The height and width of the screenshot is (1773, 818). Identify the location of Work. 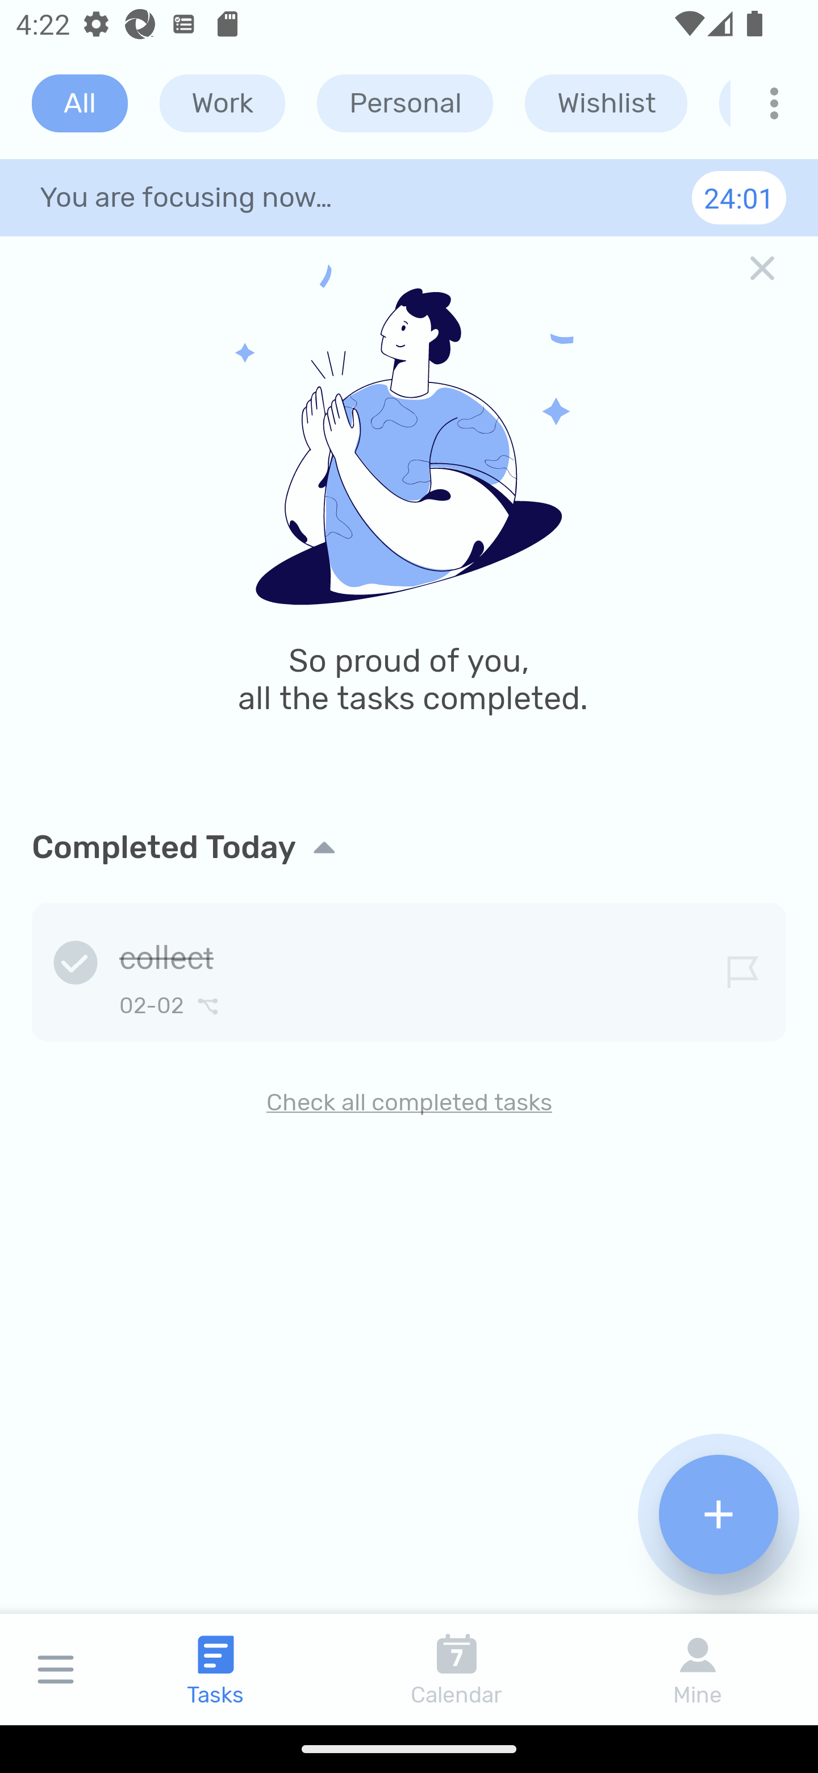
(222, 103).